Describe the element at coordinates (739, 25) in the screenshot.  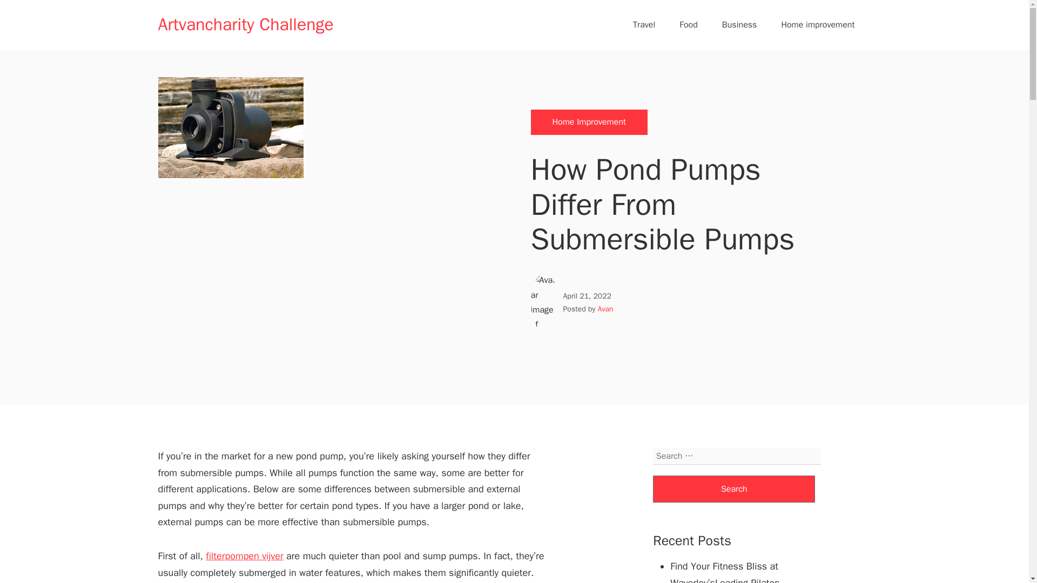
I see `Business` at that location.